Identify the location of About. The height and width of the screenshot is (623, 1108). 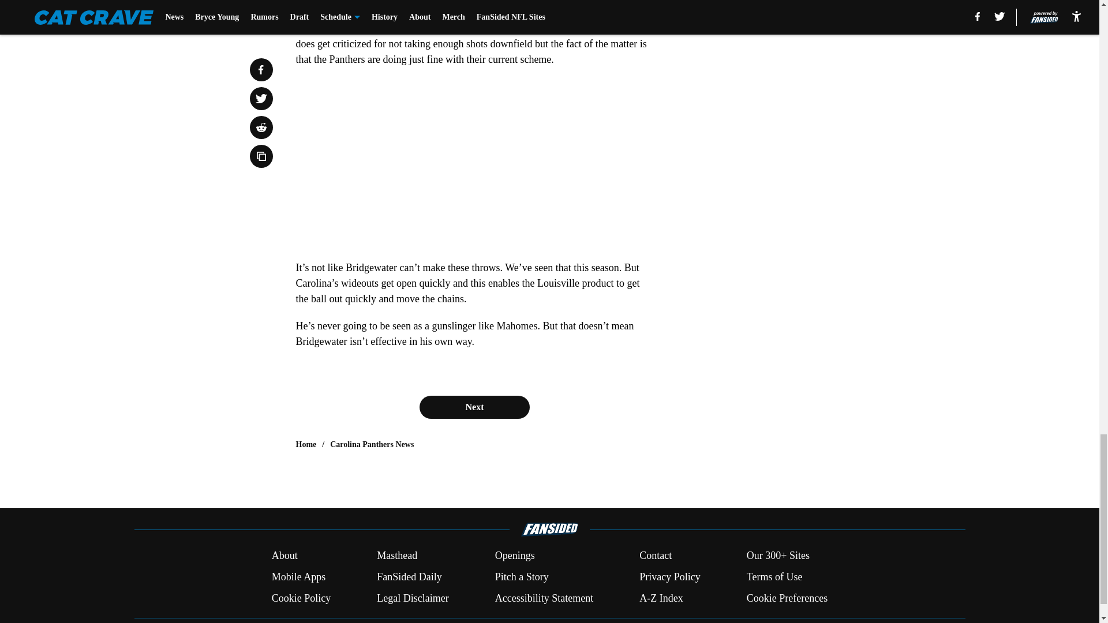
(285, 556).